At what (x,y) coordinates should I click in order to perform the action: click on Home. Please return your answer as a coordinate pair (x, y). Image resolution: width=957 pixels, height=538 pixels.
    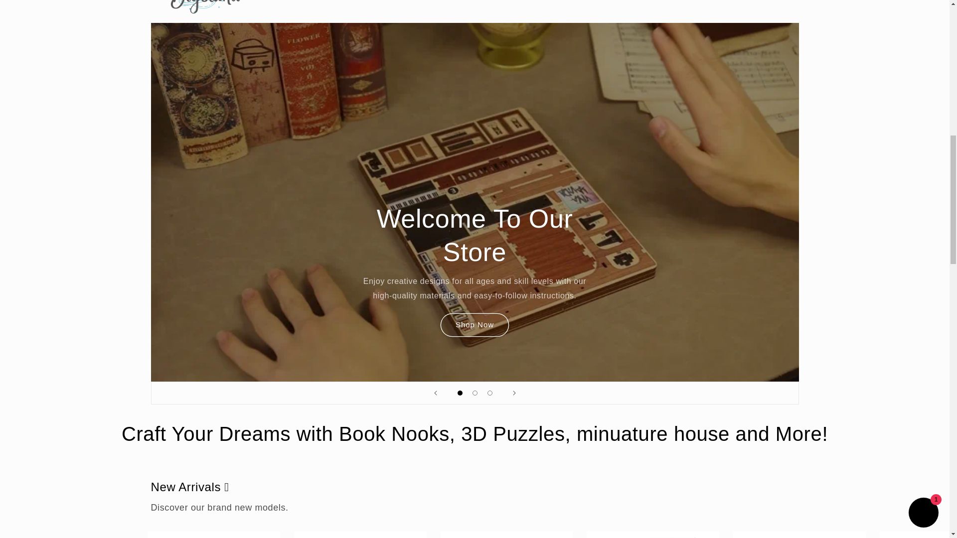
    Looking at the image, I should click on (280, 1).